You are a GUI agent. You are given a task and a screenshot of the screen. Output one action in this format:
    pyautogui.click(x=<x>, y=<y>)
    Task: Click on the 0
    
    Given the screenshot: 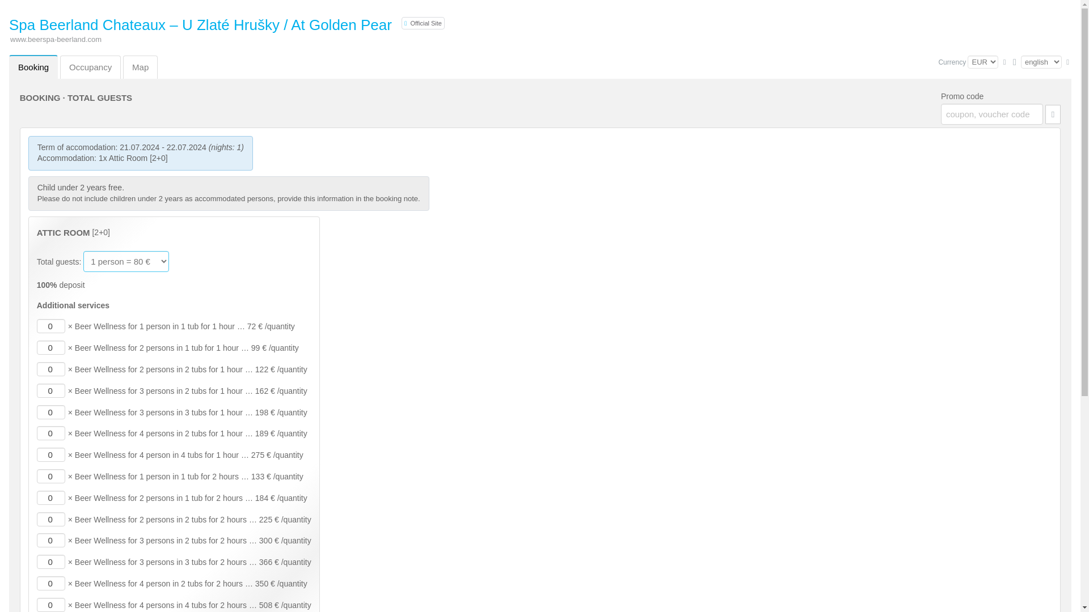 What is the action you would take?
    pyautogui.click(x=51, y=454)
    